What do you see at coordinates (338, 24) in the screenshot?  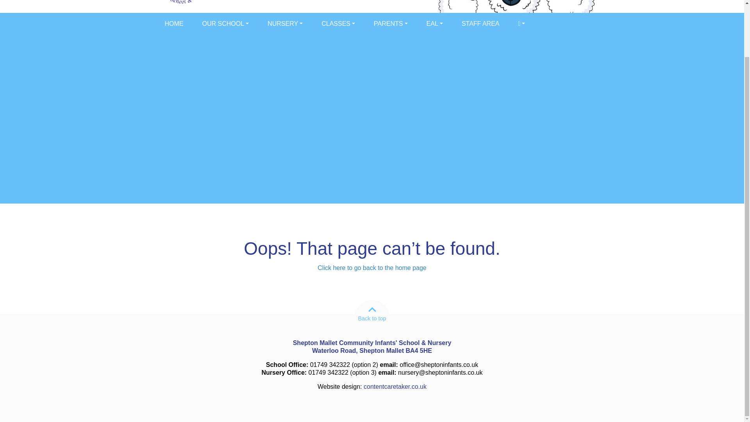 I see `CLASSES` at bounding box center [338, 24].